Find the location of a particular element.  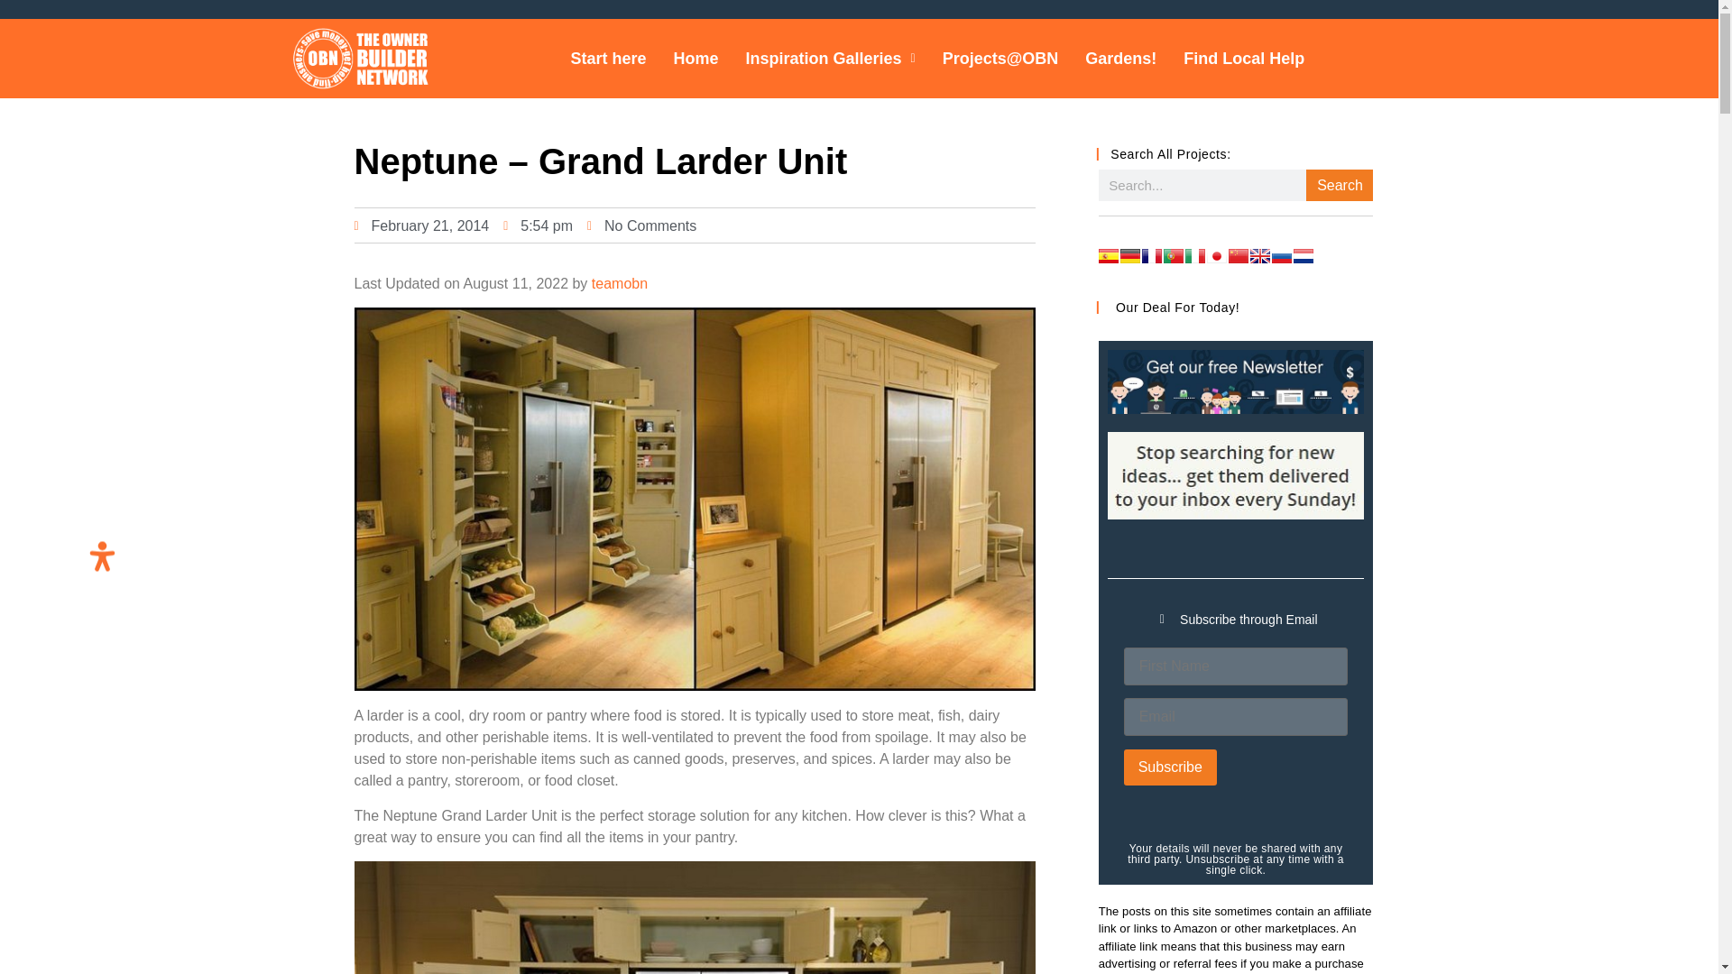

Find Local Help is located at coordinates (1244, 58).